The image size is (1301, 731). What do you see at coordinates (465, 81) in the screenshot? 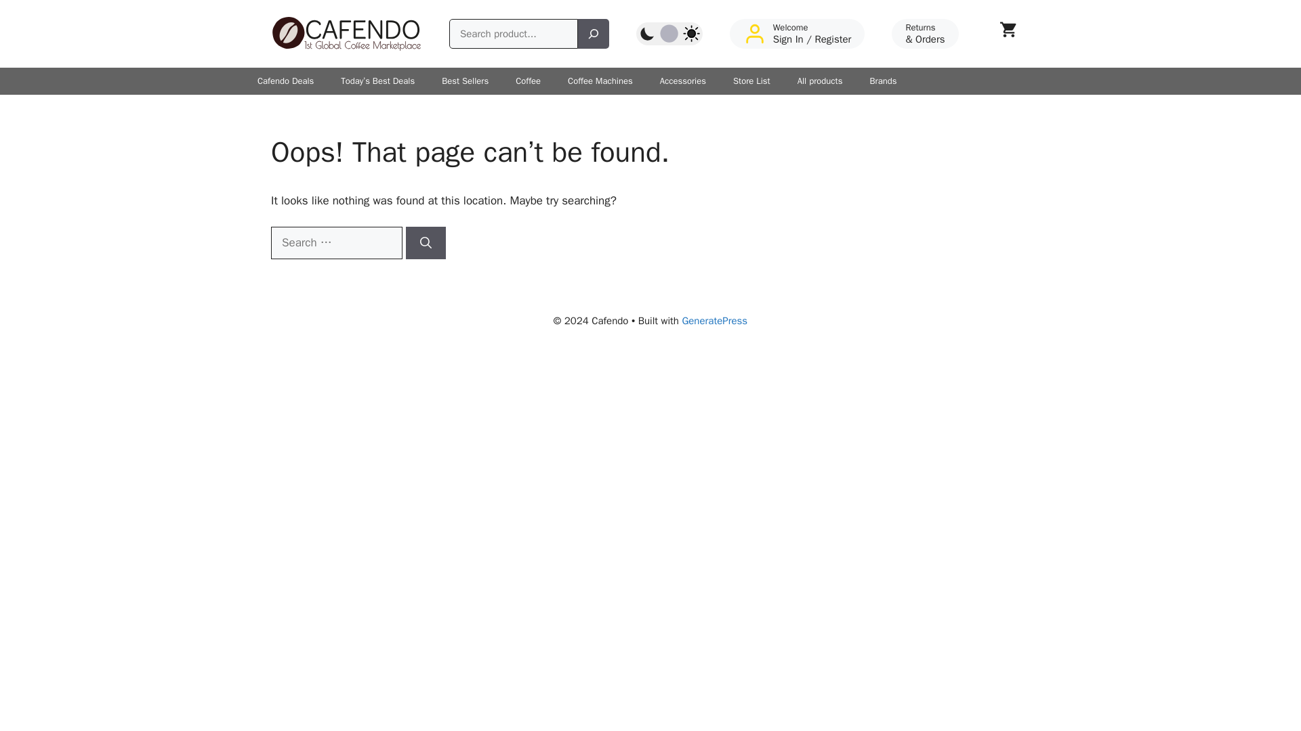
I see `Best Sellers` at bounding box center [465, 81].